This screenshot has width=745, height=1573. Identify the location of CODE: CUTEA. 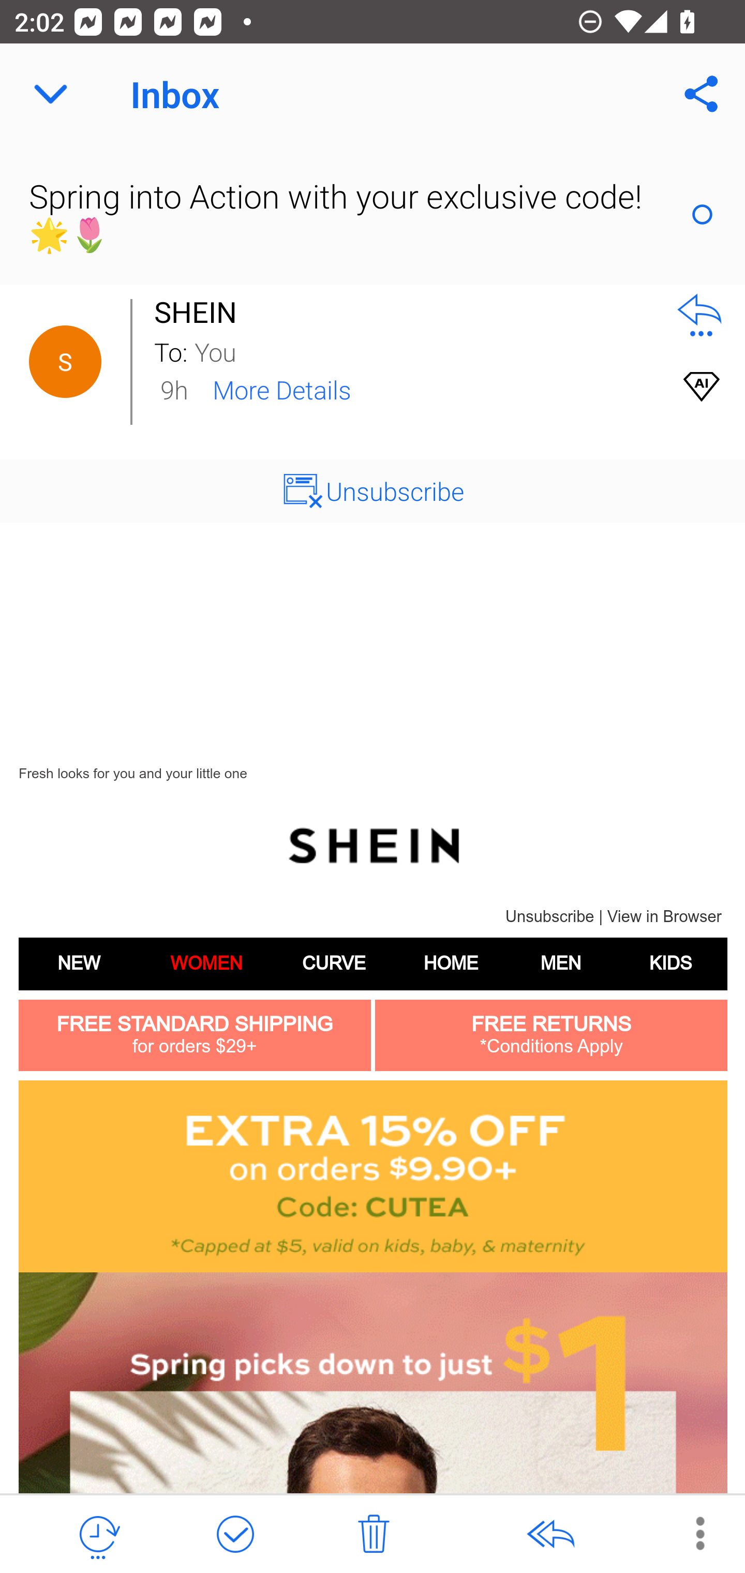
(373, 1176).